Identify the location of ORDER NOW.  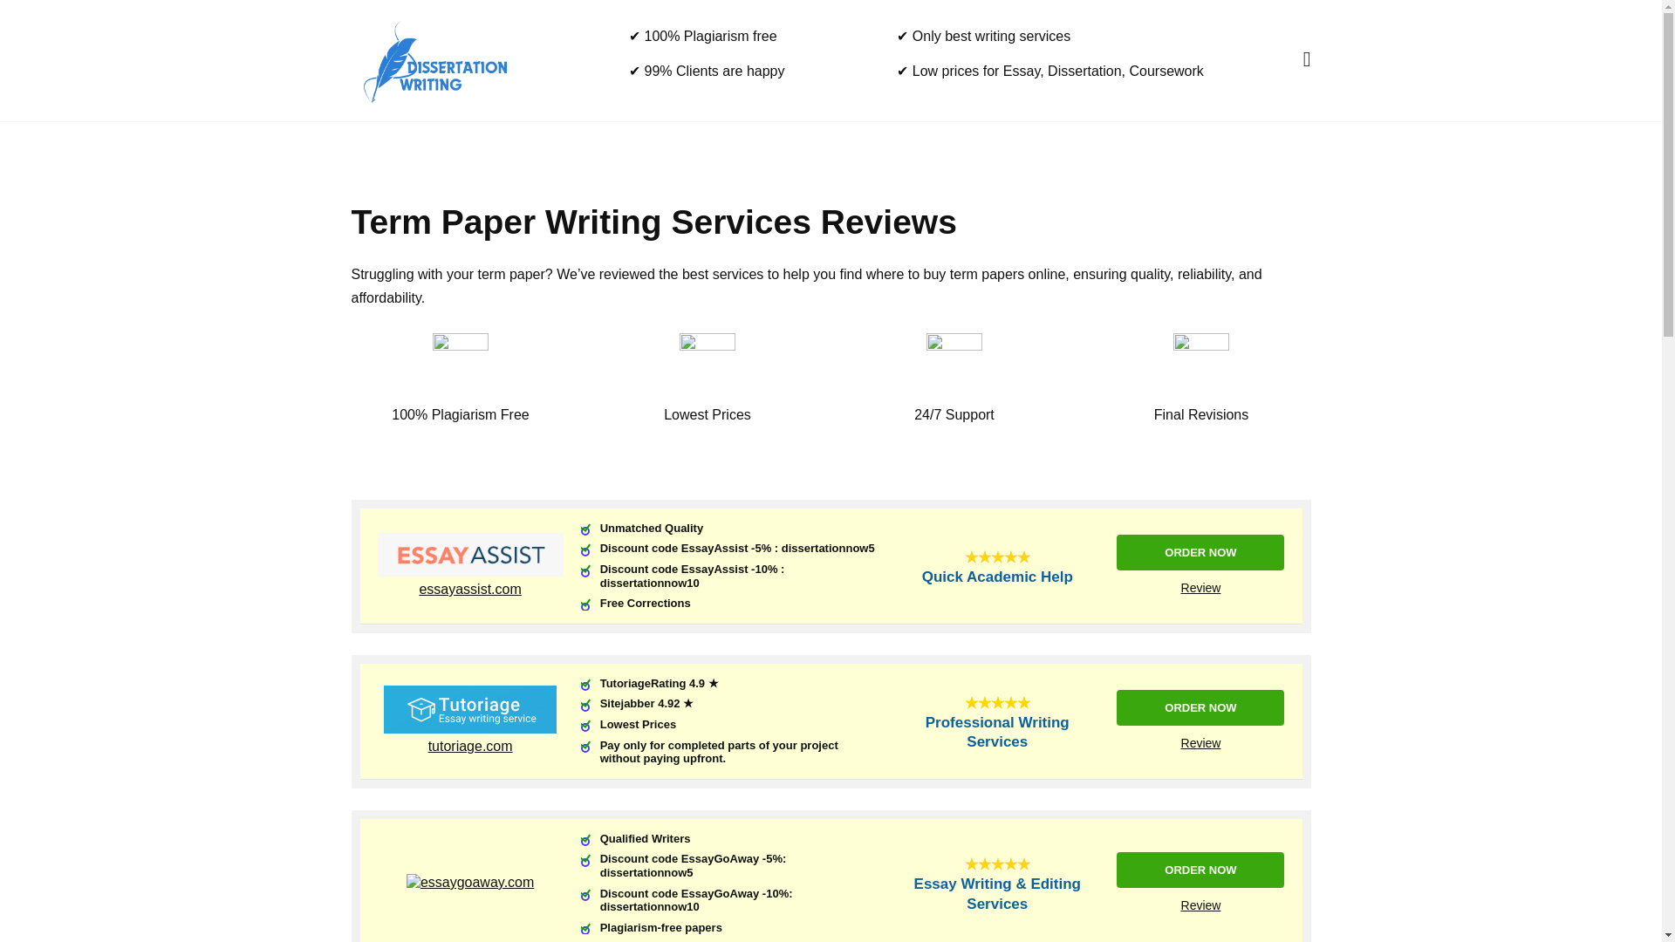
(1200, 706).